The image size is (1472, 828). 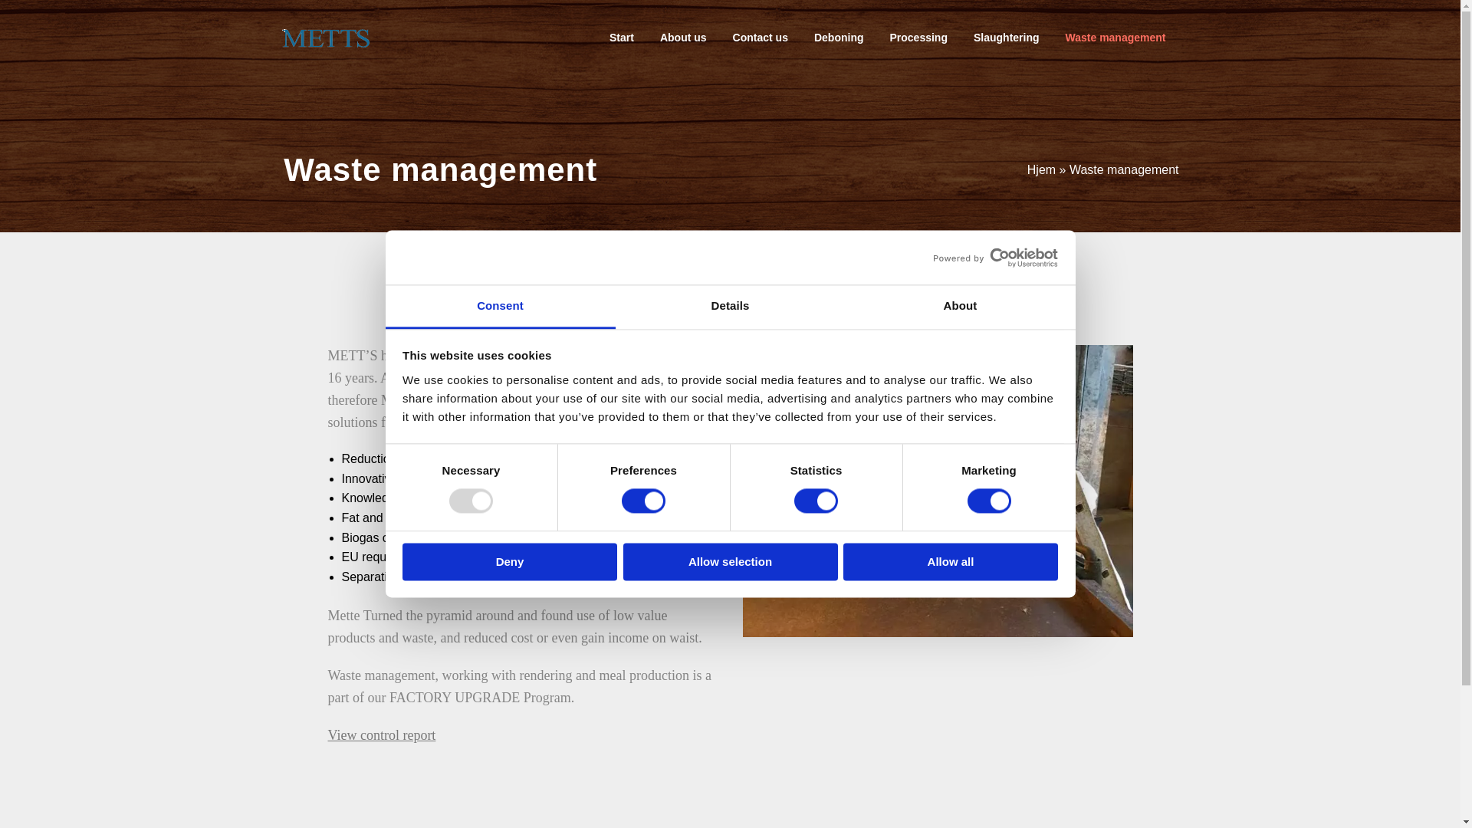 What do you see at coordinates (1041, 169) in the screenshot?
I see `Hjem` at bounding box center [1041, 169].